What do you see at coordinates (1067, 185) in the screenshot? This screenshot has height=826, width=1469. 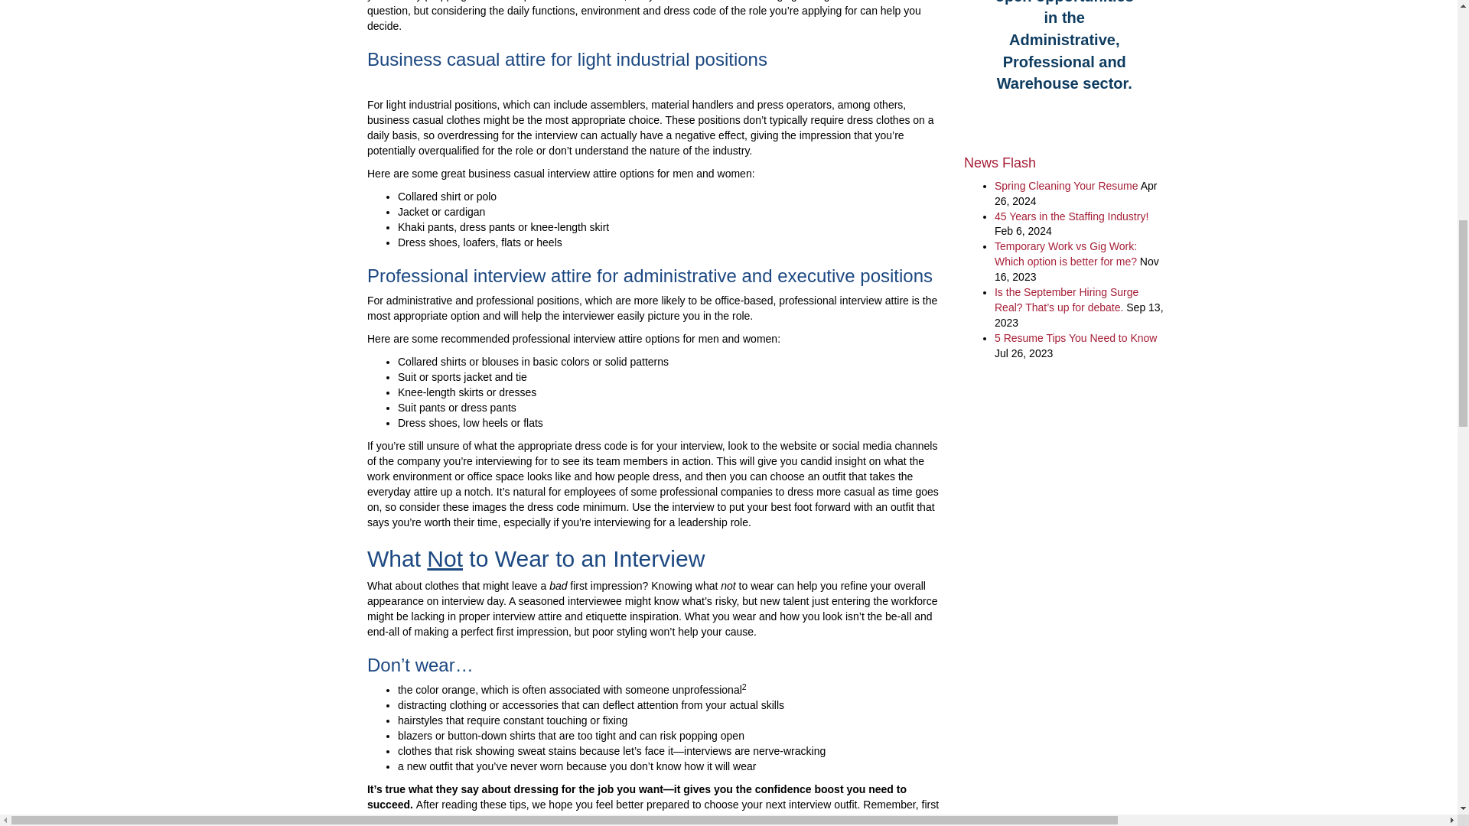 I see `Spring Cleaning Your Resume` at bounding box center [1067, 185].